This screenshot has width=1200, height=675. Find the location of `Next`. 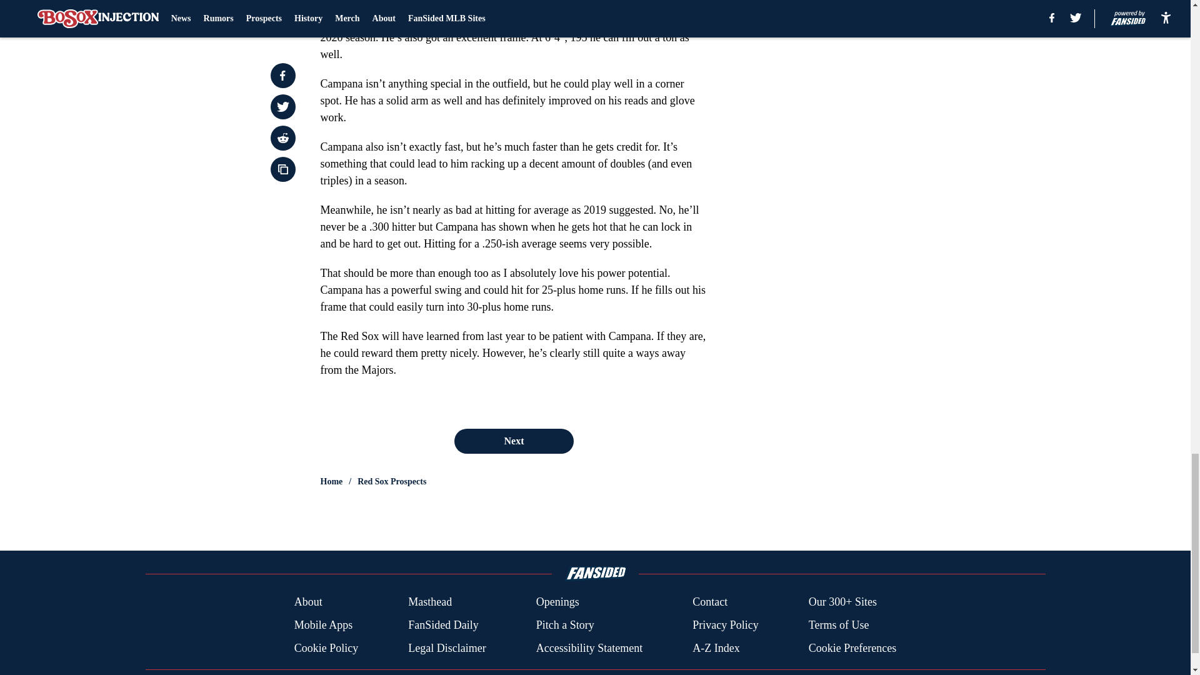

Next is located at coordinates (513, 441).